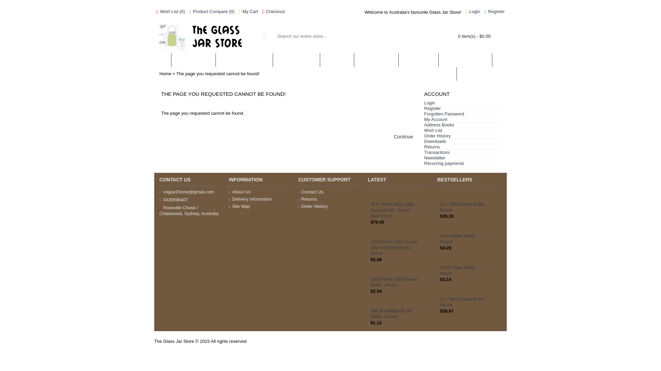 This screenshot has height=371, width=661. I want to click on Order History, so click(462, 136).